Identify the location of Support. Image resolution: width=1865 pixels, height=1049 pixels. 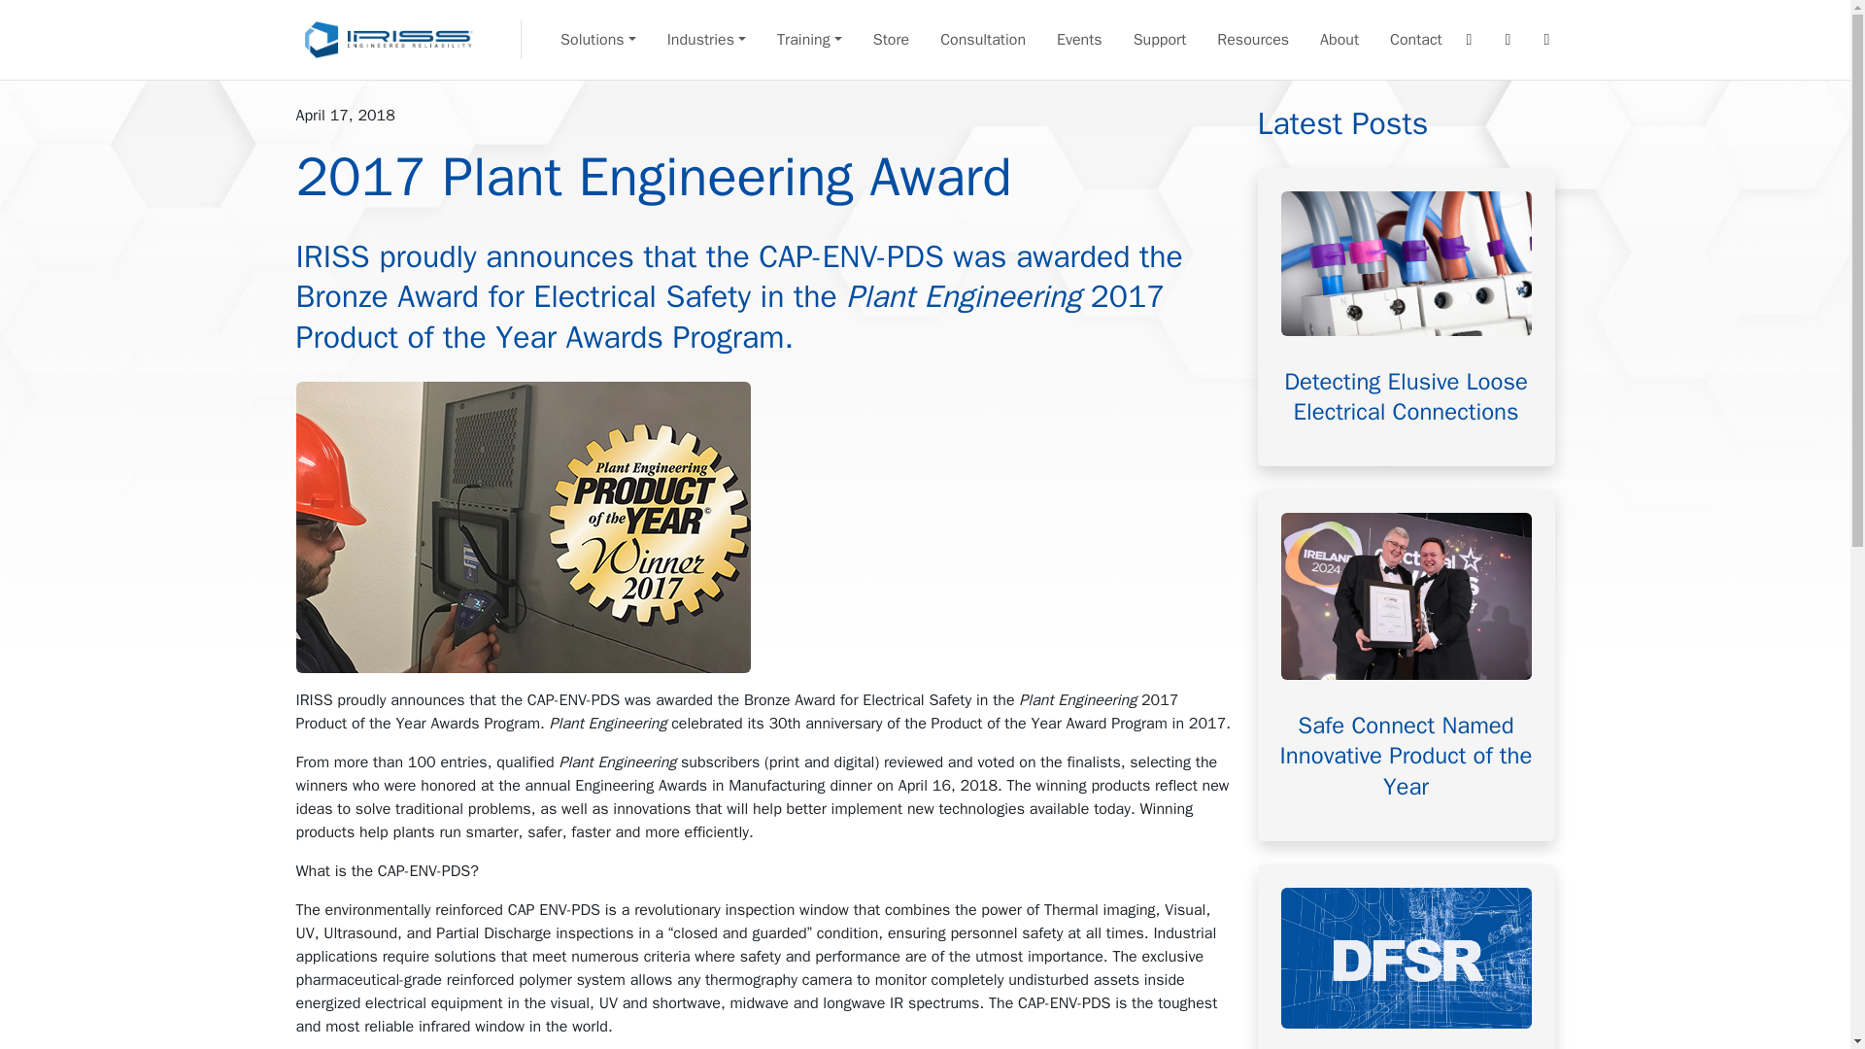
(1160, 39).